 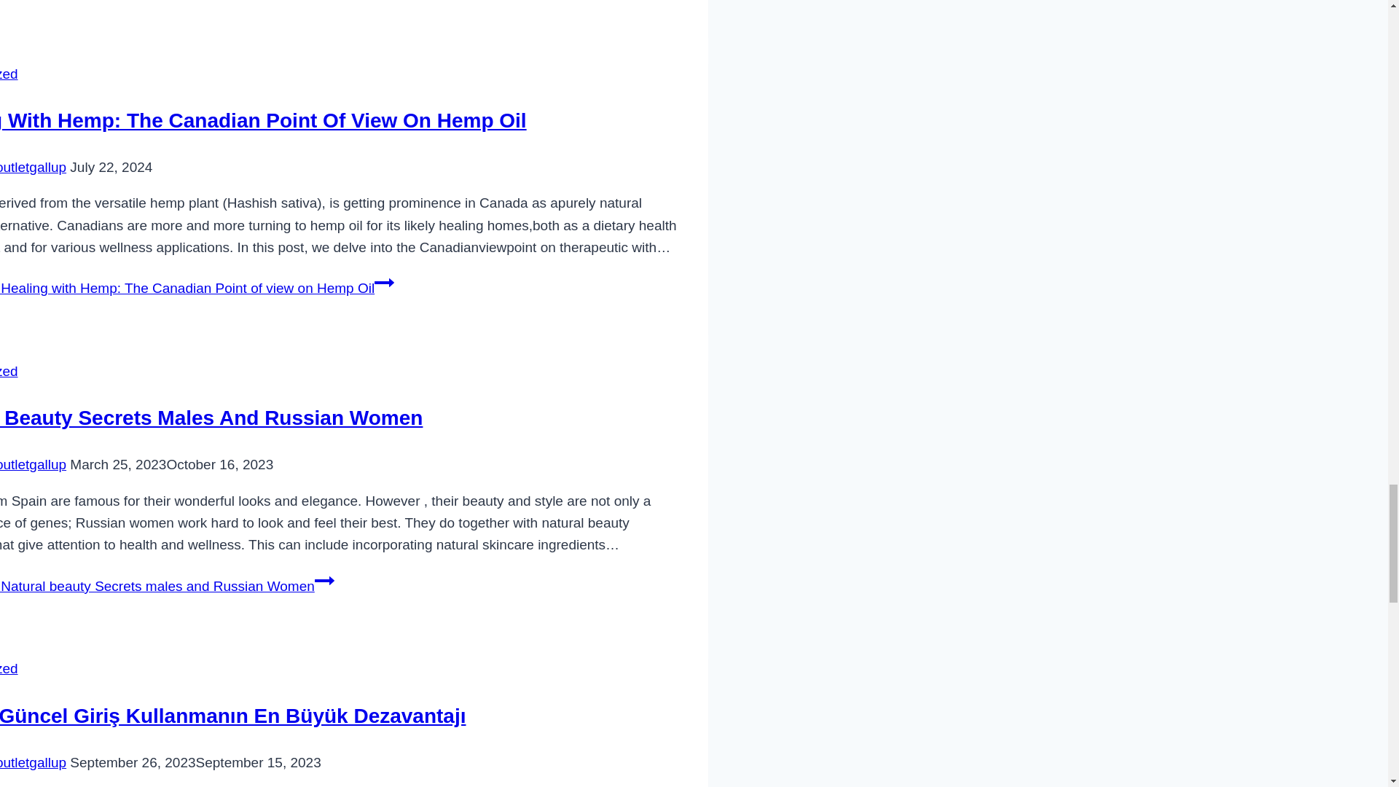 I want to click on Healing With Hemp: The Canadian Point Of View On Hemp Oil, so click(x=264, y=121).